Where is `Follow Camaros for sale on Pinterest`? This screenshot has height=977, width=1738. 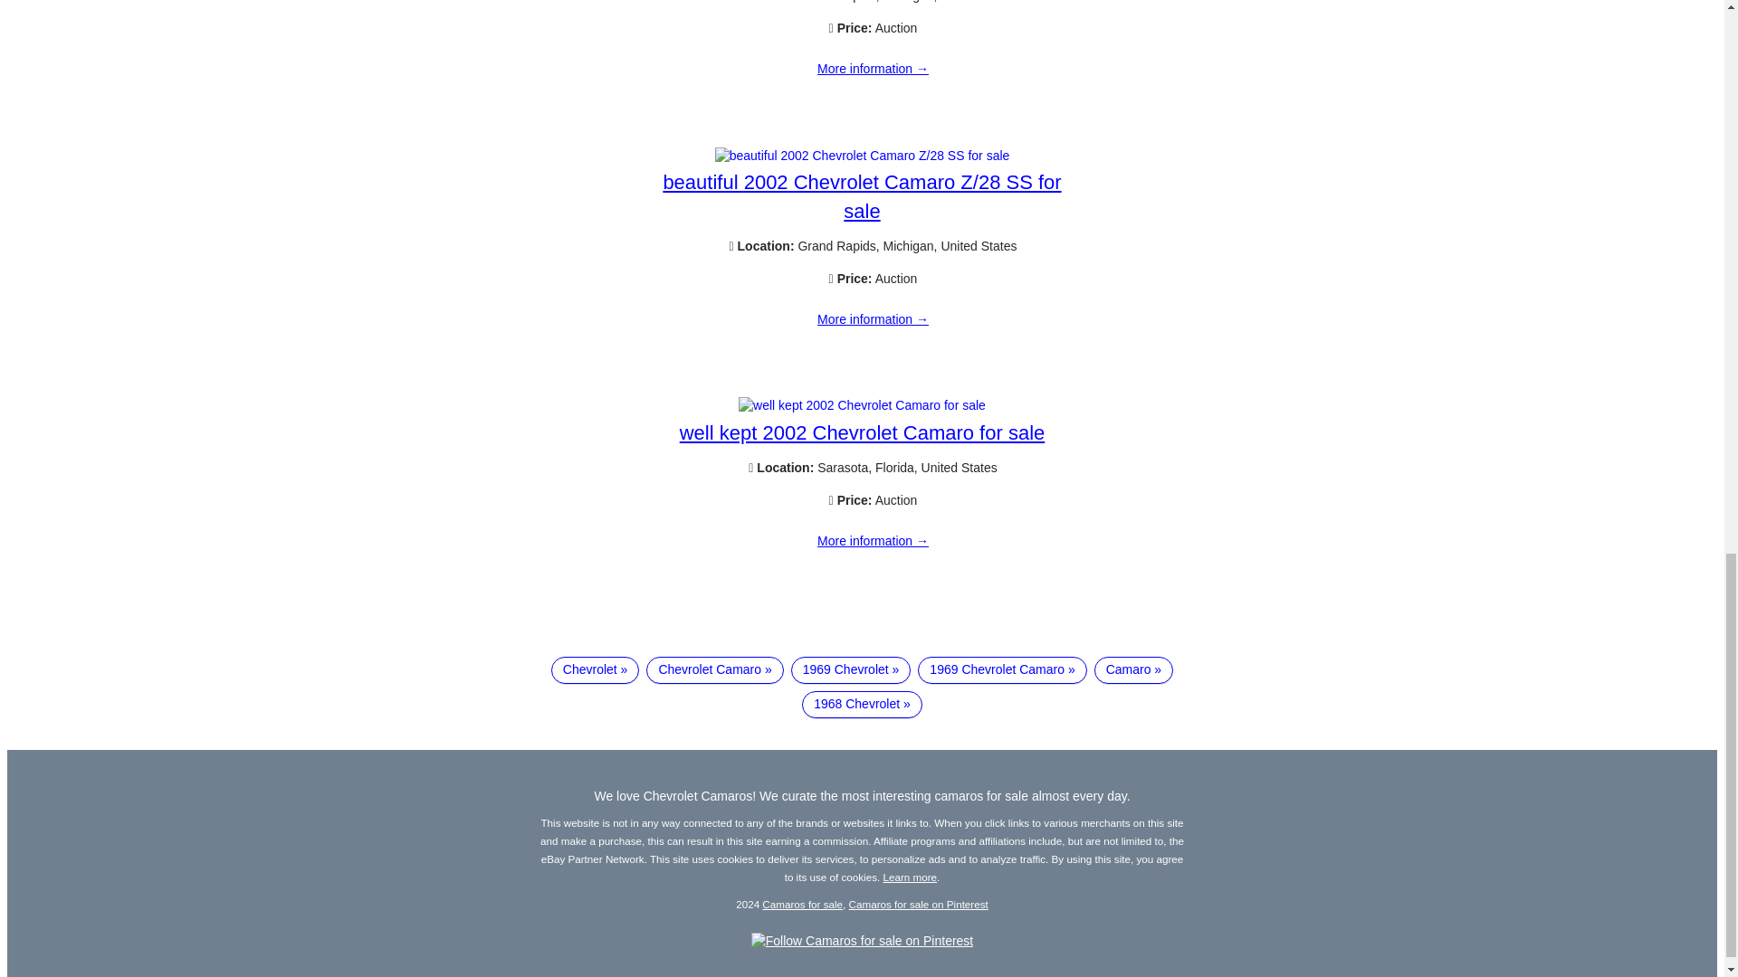 Follow Camaros for sale on Pinterest is located at coordinates (862, 941).